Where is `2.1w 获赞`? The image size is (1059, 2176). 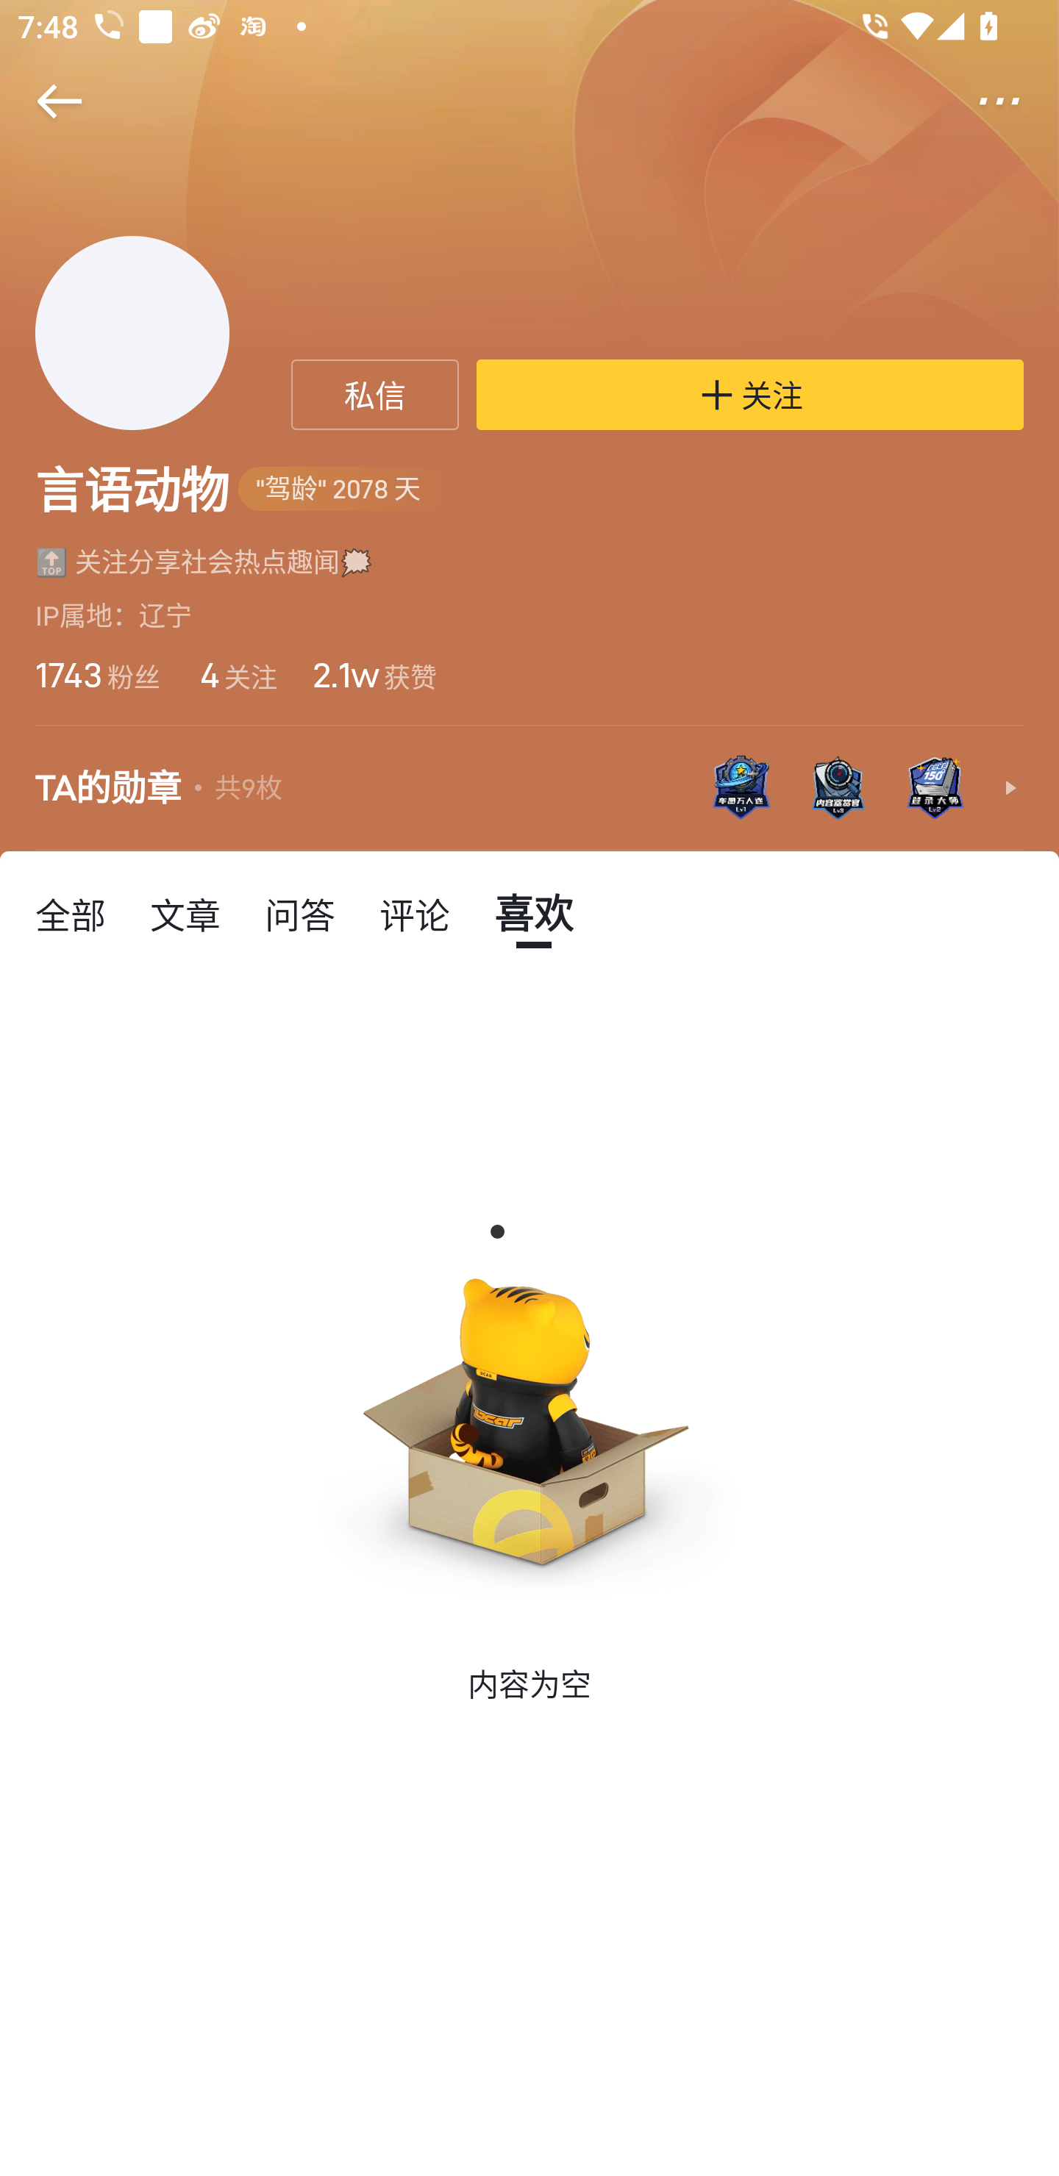 2.1w 获赞 is located at coordinates (374, 675).